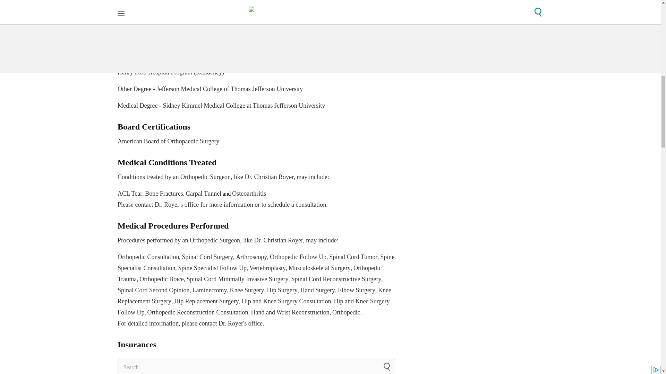  Describe the element at coordinates (130, 193) in the screenshot. I see `ACL Tear` at that location.